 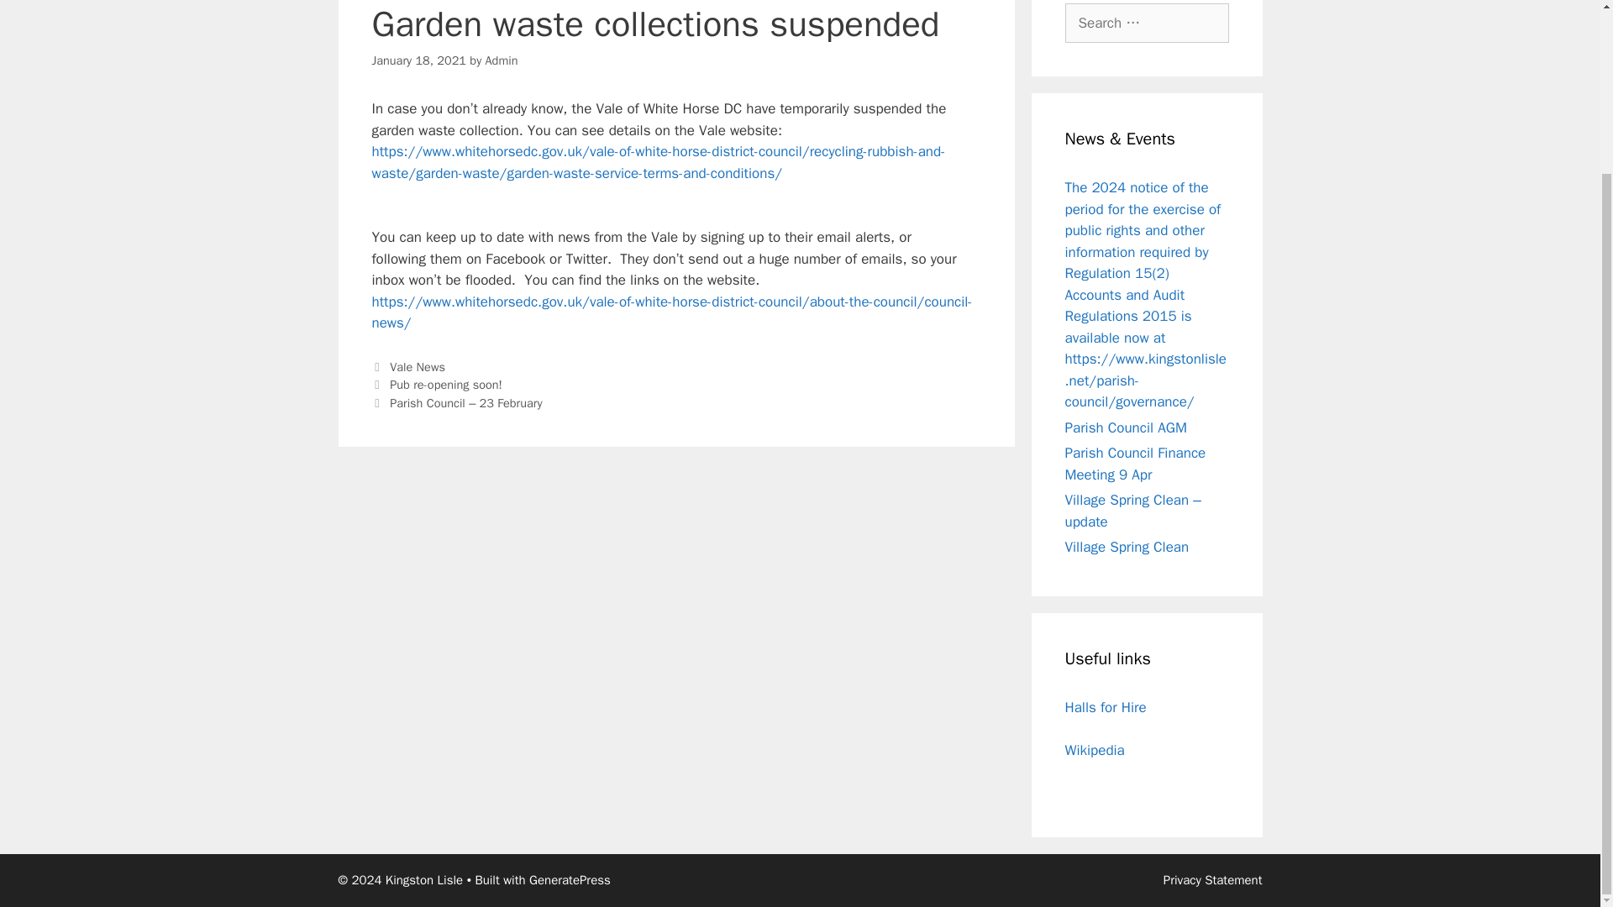 I want to click on GeneratePress, so click(x=570, y=880).